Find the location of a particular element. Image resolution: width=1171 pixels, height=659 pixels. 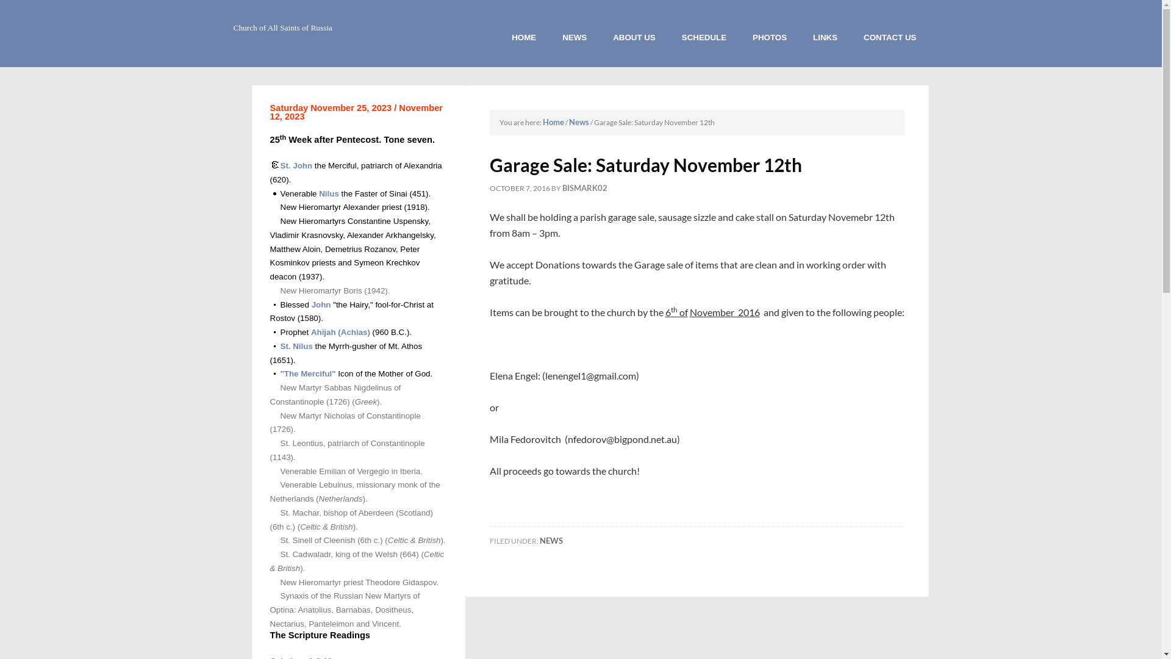

John is located at coordinates (321, 305).